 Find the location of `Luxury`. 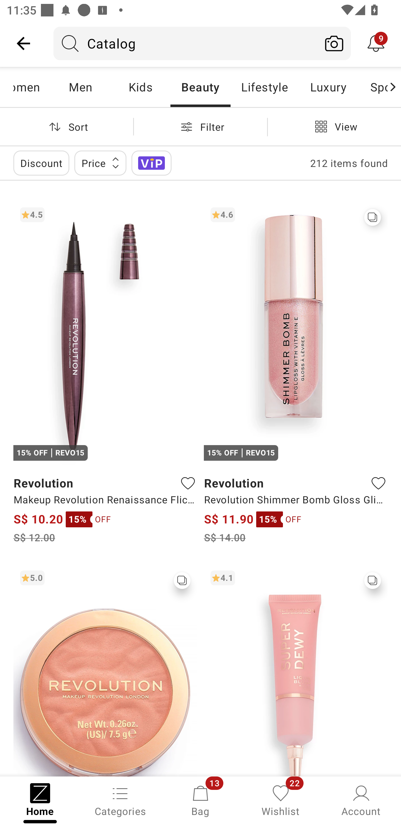

Luxury is located at coordinates (328, 87).